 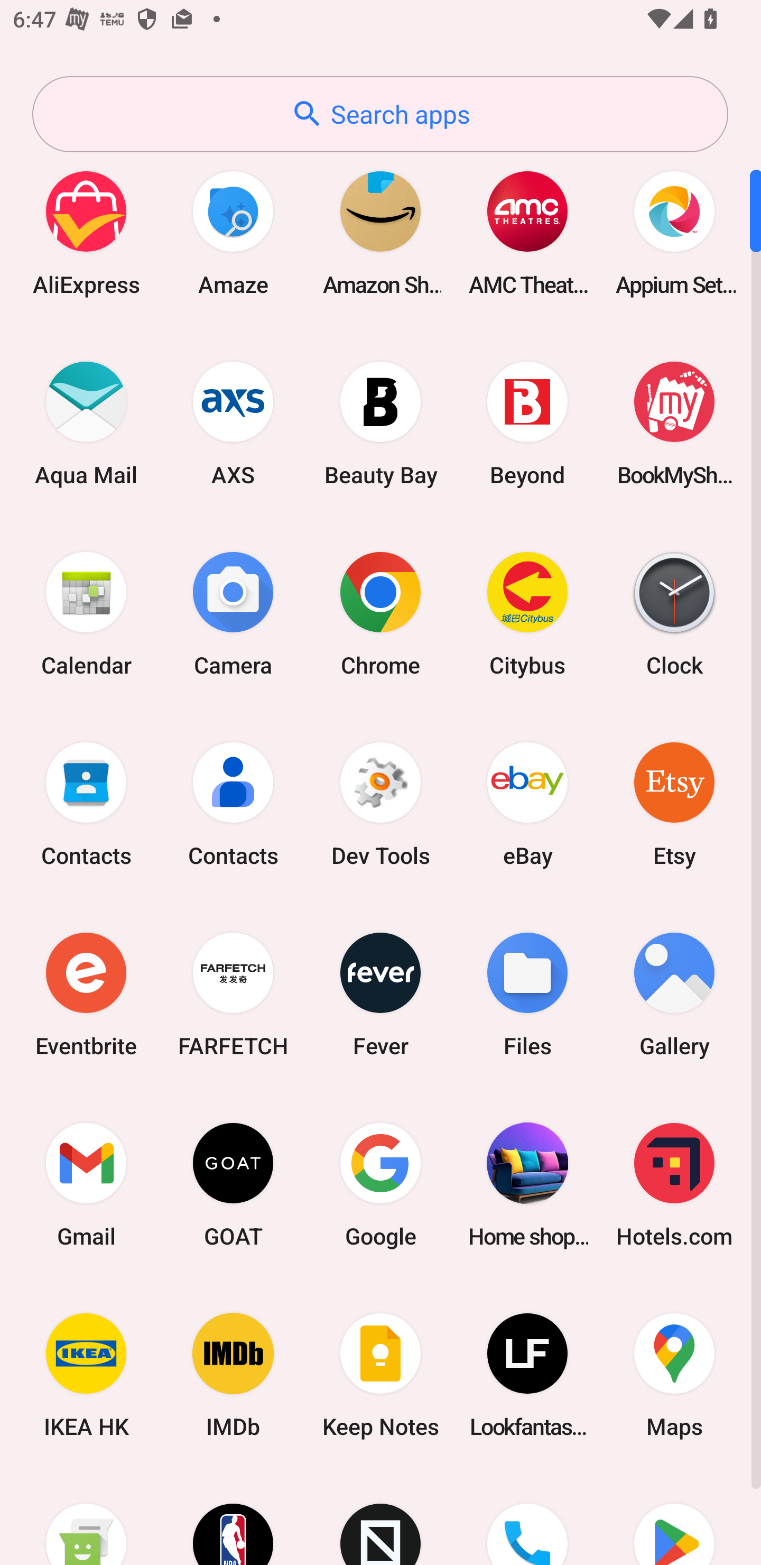 I want to click on IKEA HK, so click(x=86, y=1376).